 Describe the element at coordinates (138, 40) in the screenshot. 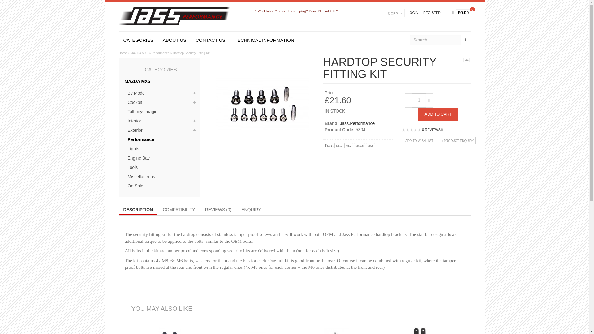

I see `CATEGORIES` at that location.